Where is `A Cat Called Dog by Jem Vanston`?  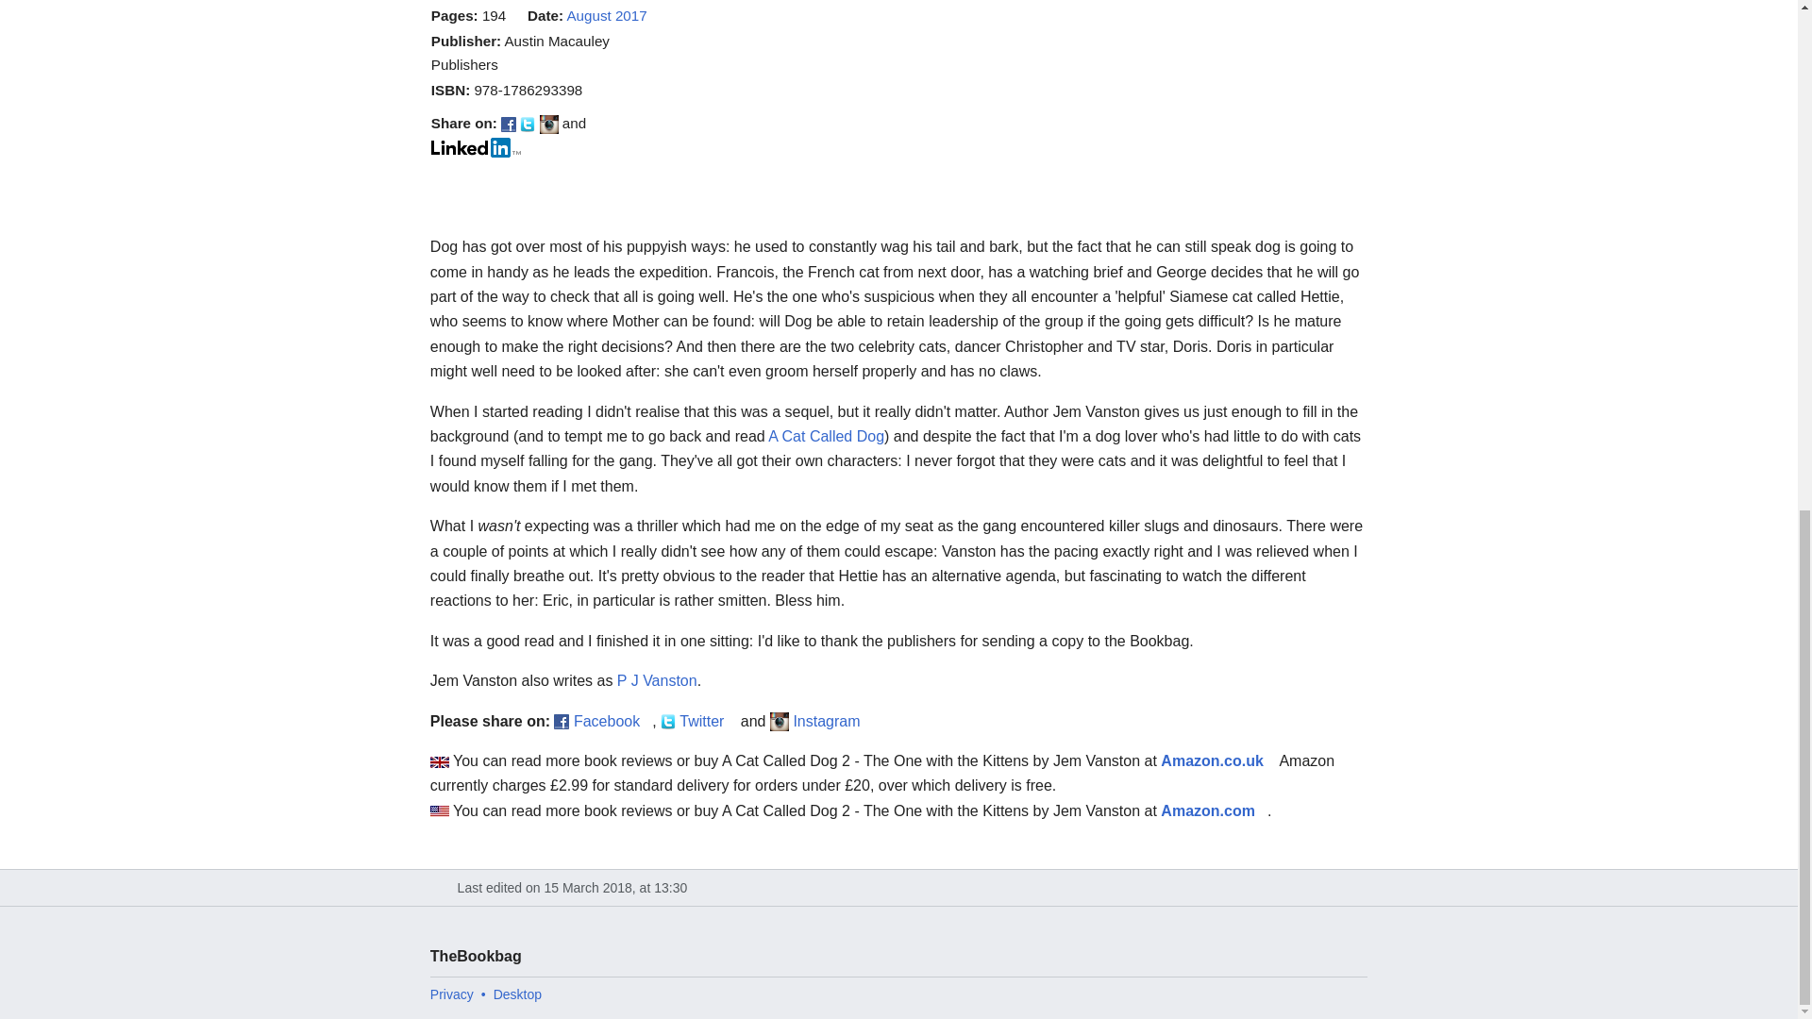
A Cat Called Dog by Jem Vanston is located at coordinates (826, 436).